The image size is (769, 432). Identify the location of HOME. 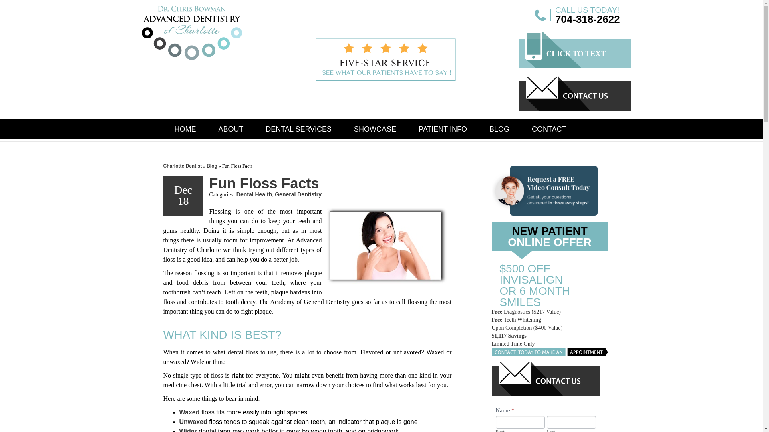
(185, 129).